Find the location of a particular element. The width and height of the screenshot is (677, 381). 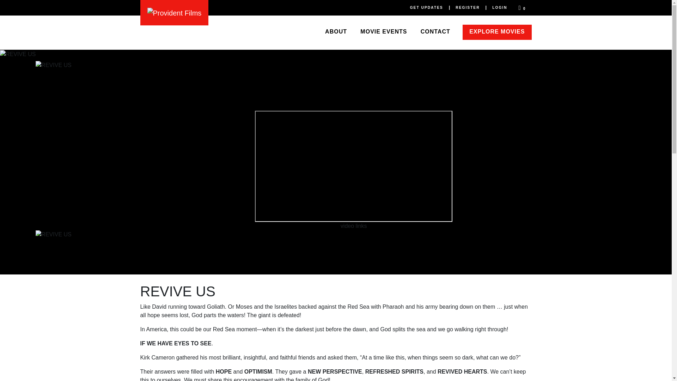

MOVIE EVENTS is located at coordinates (384, 32).